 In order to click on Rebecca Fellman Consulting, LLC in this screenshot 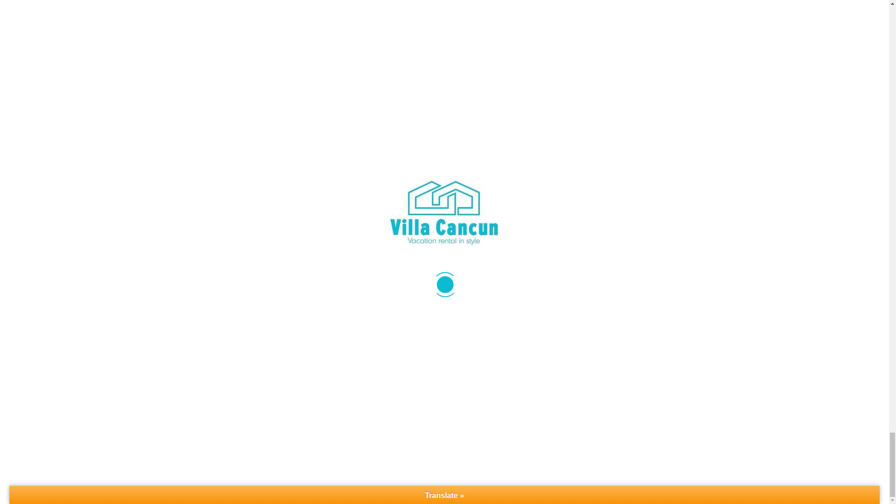, I will do `click(217, 491)`.